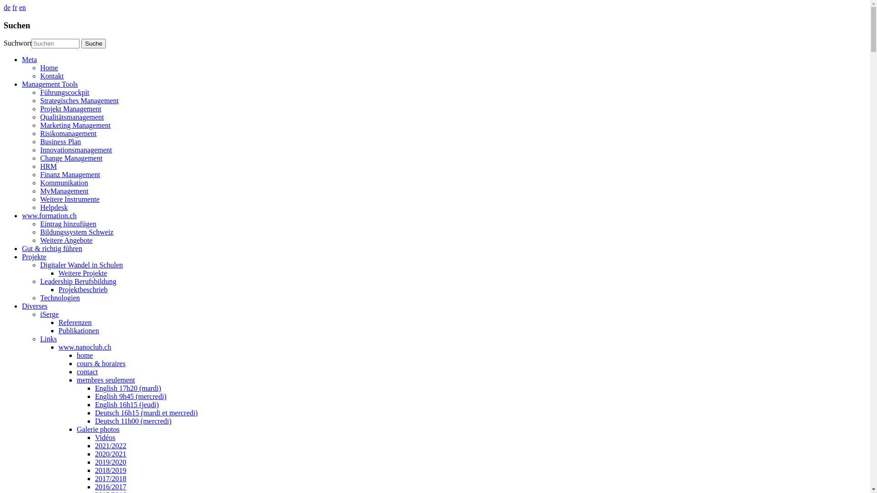  I want to click on Suche, so click(94, 44).